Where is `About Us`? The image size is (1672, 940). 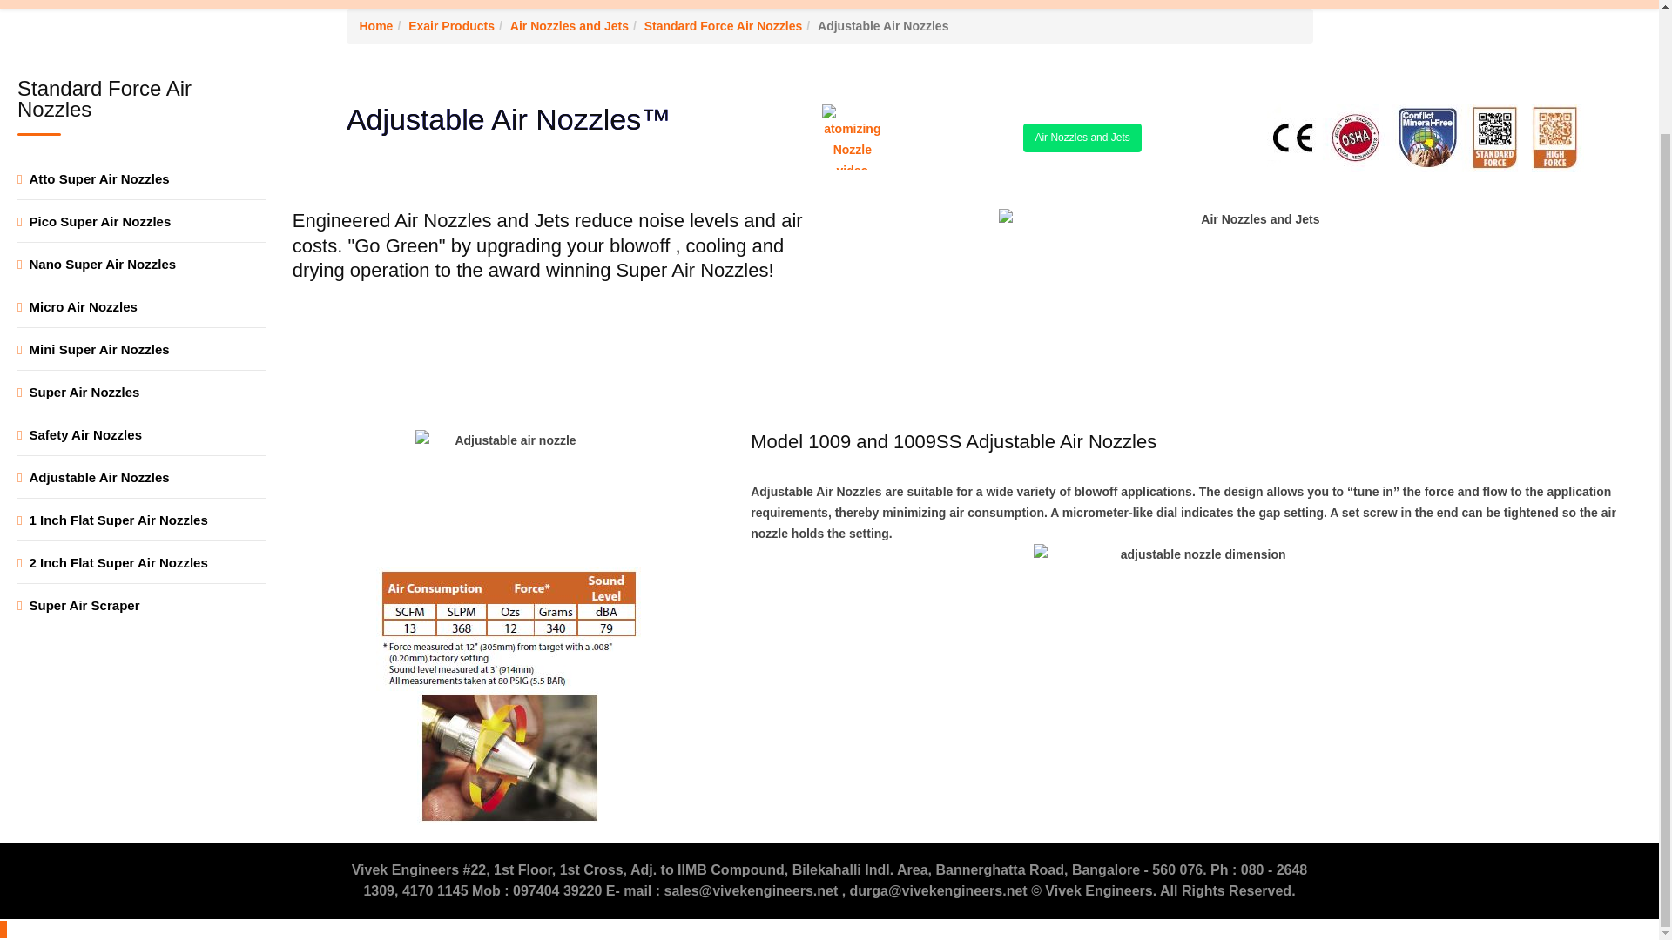 About Us is located at coordinates (475, 3).